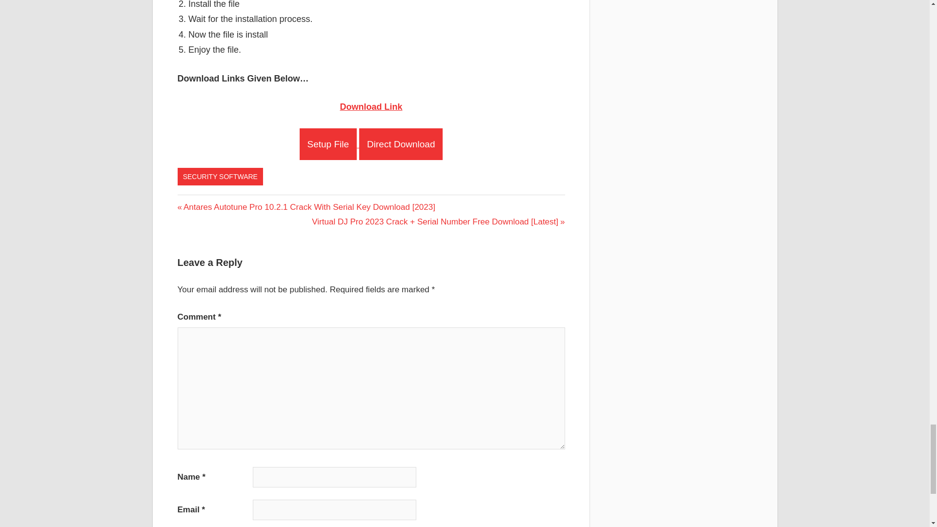 The width and height of the screenshot is (937, 527). I want to click on Setup File, so click(328, 144).